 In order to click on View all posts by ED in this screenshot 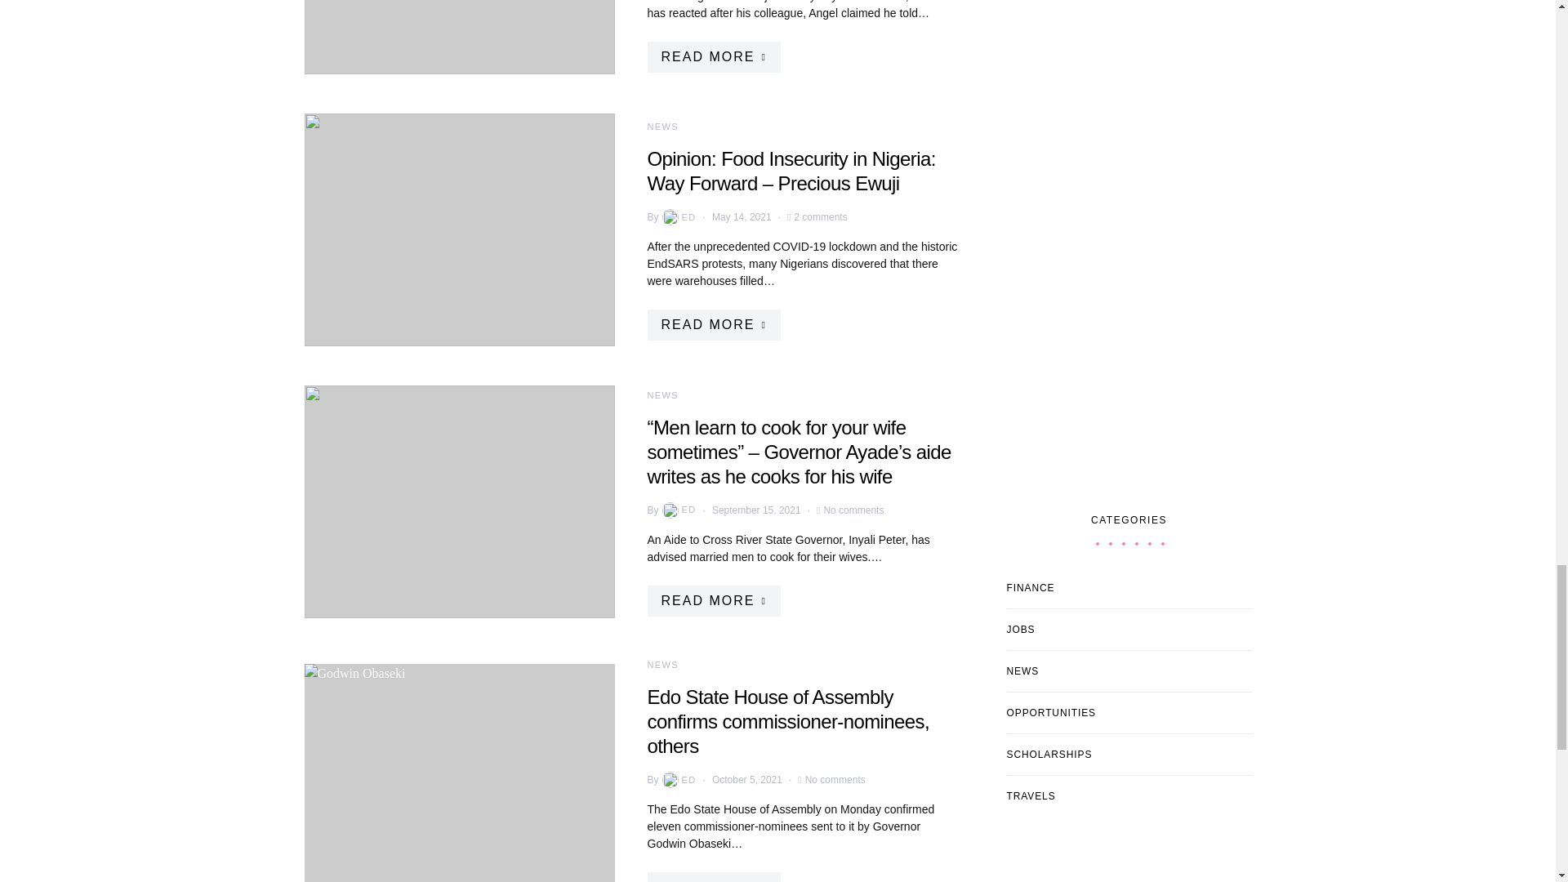, I will do `click(677, 780)`.